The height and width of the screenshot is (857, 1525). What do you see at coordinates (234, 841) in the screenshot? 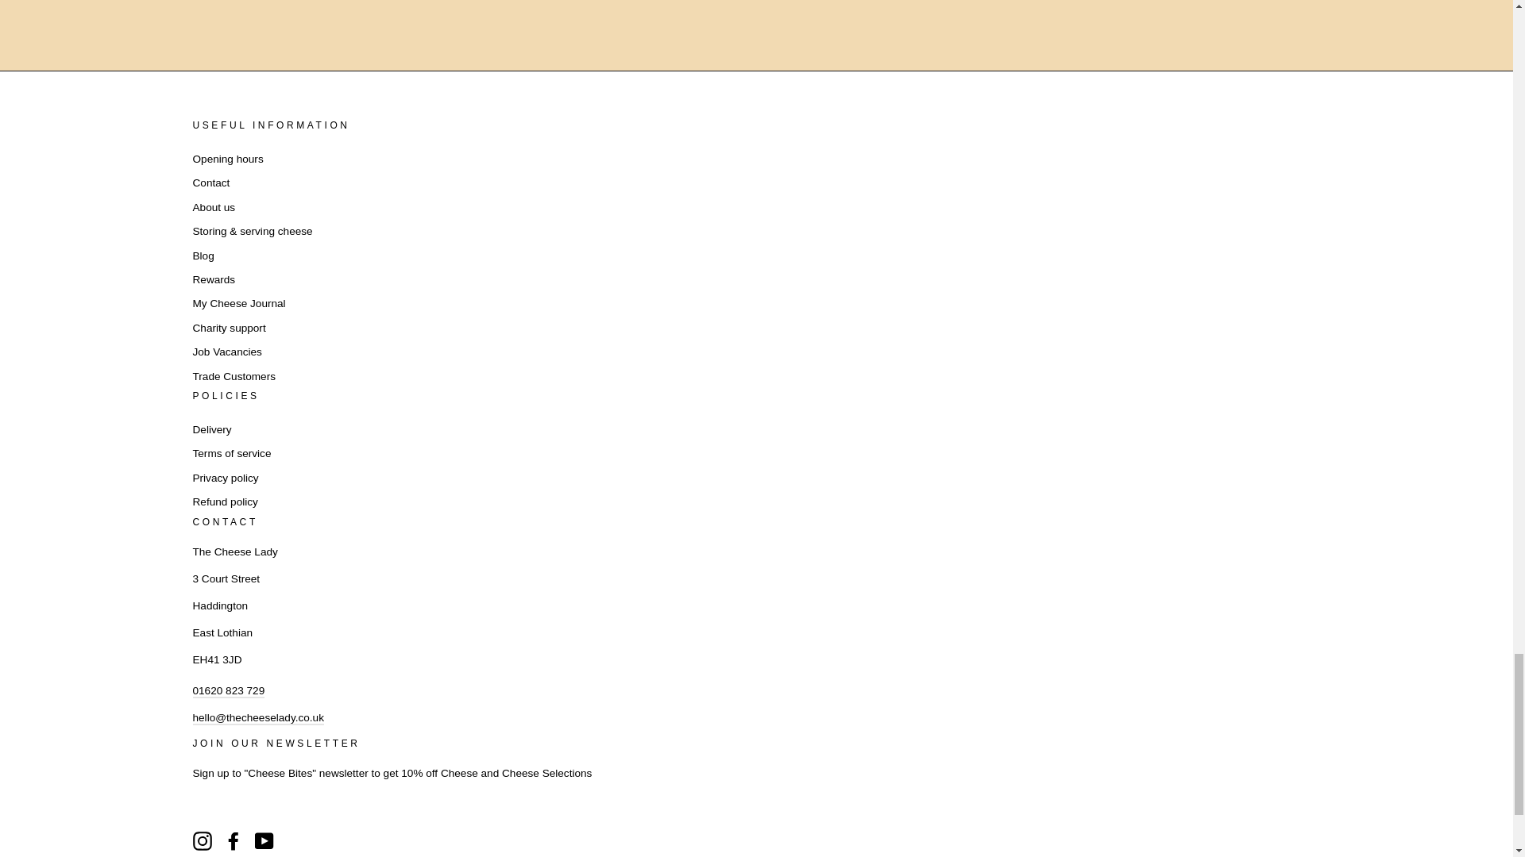
I see `The Cheese Lady on Facebook` at bounding box center [234, 841].